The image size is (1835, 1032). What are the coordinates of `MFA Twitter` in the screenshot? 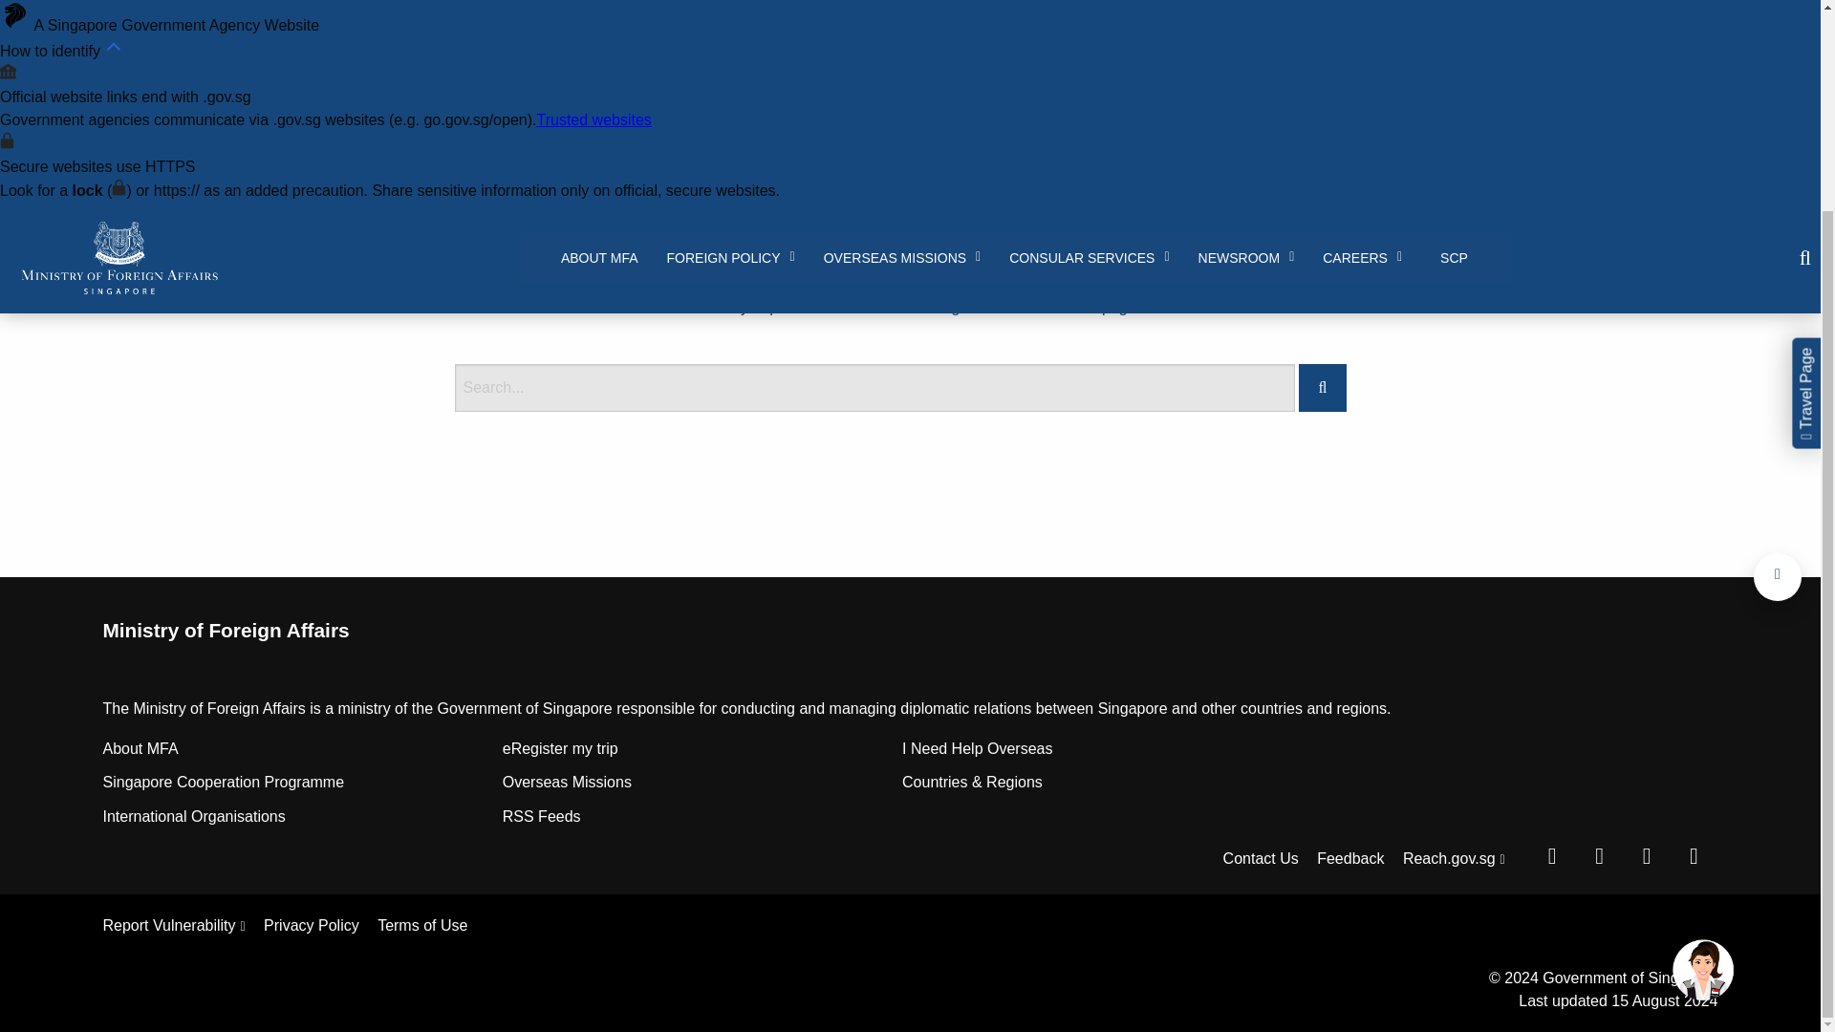 It's located at (1599, 855).